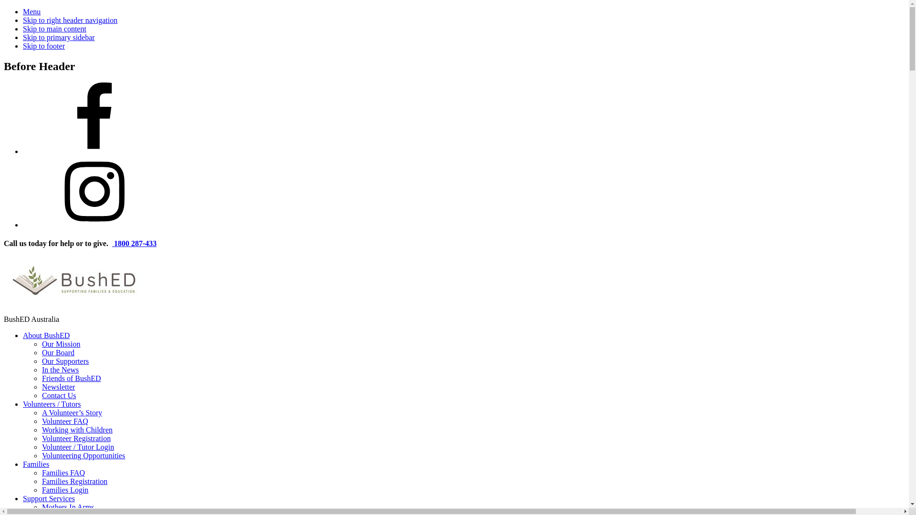 The height and width of the screenshot is (515, 916). I want to click on Volunteer Registration, so click(76, 439).